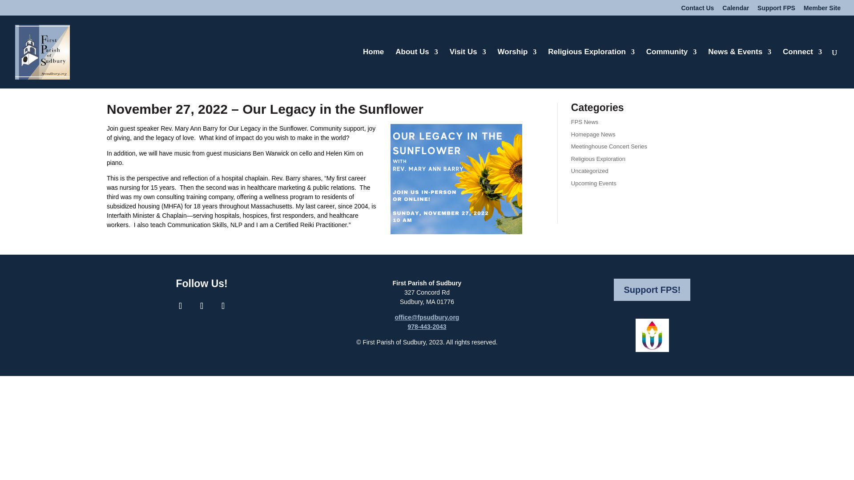  Describe the element at coordinates (181, 306) in the screenshot. I see `Follow on Facebook` at that location.